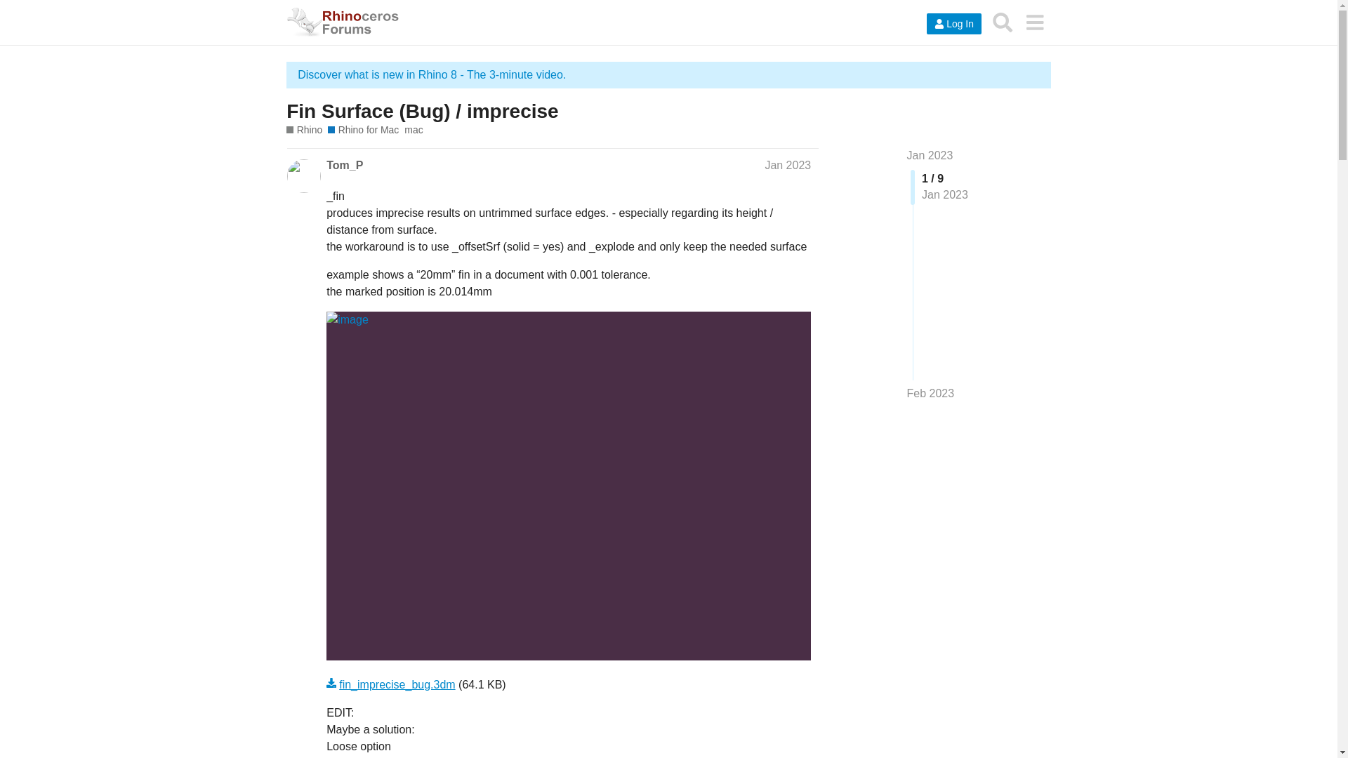 Image resolution: width=1348 pixels, height=758 pixels. What do you see at coordinates (363, 131) in the screenshot?
I see `Rhino for Mac` at bounding box center [363, 131].